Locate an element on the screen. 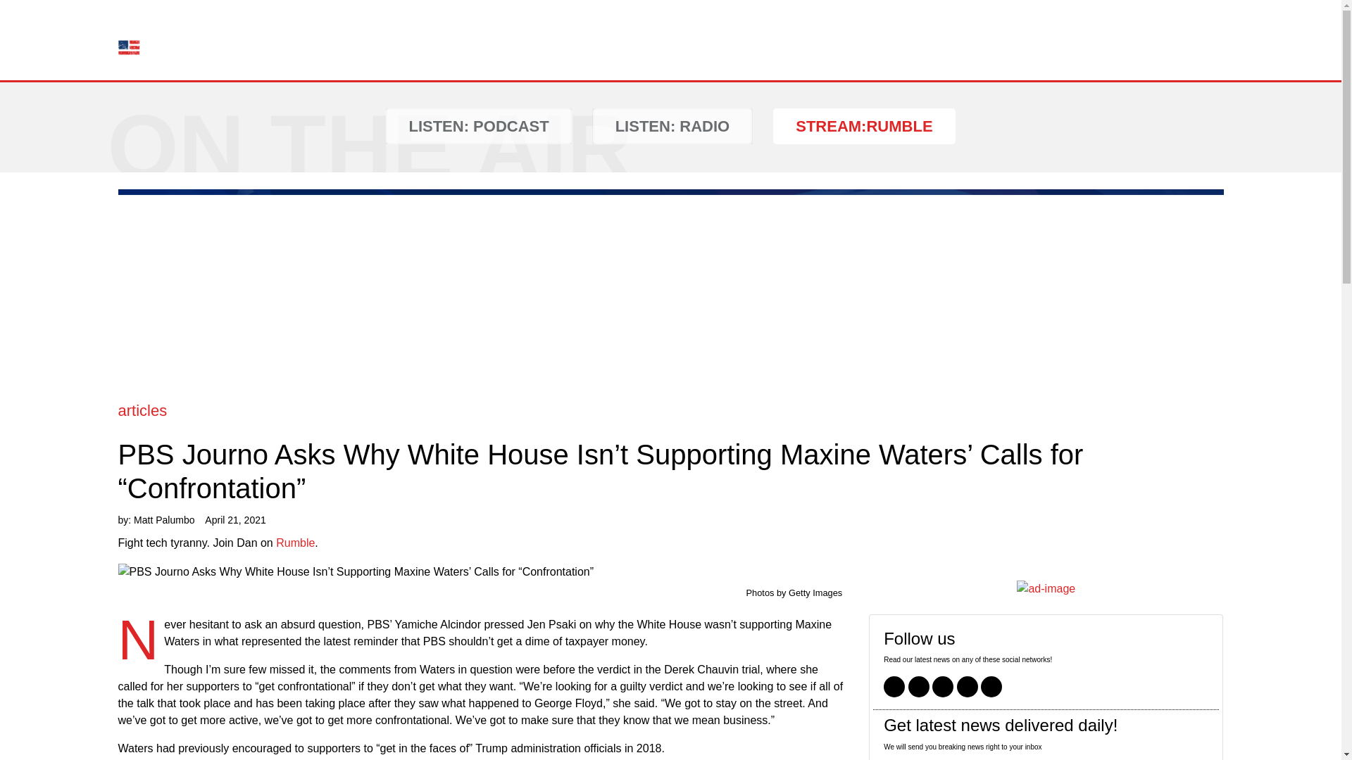 This screenshot has height=760, width=1352. Bongino is located at coordinates (157, 40).